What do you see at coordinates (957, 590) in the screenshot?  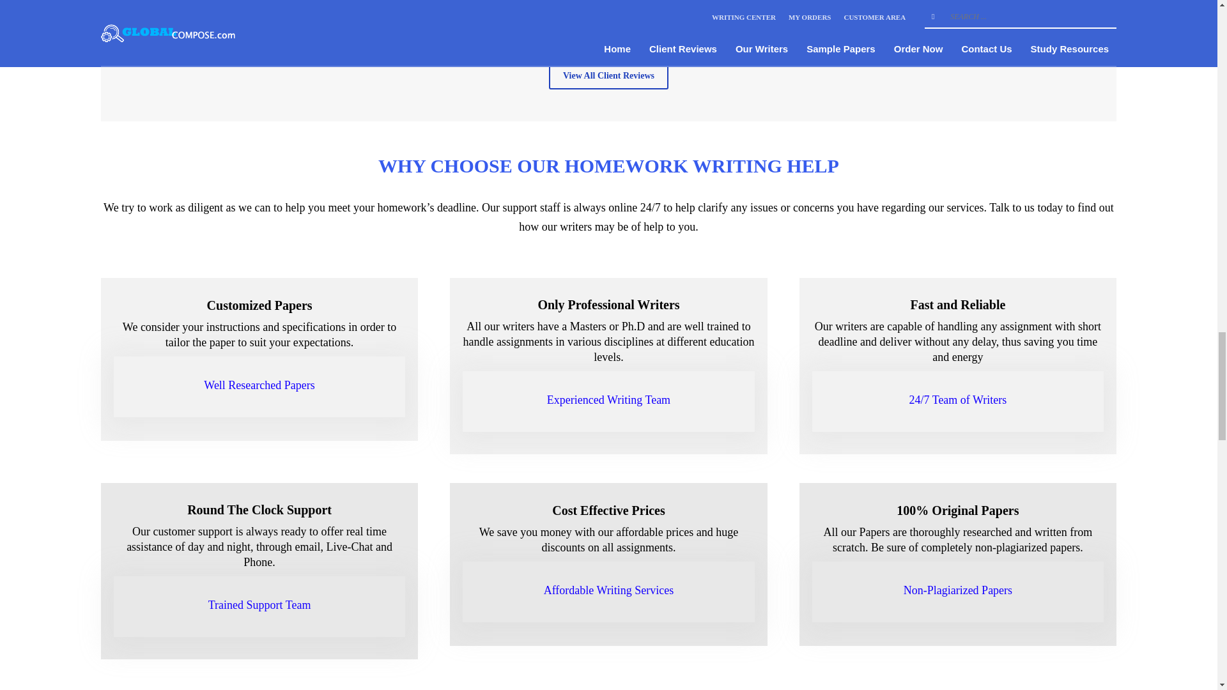 I see `Non-Plagiarized Papers` at bounding box center [957, 590].